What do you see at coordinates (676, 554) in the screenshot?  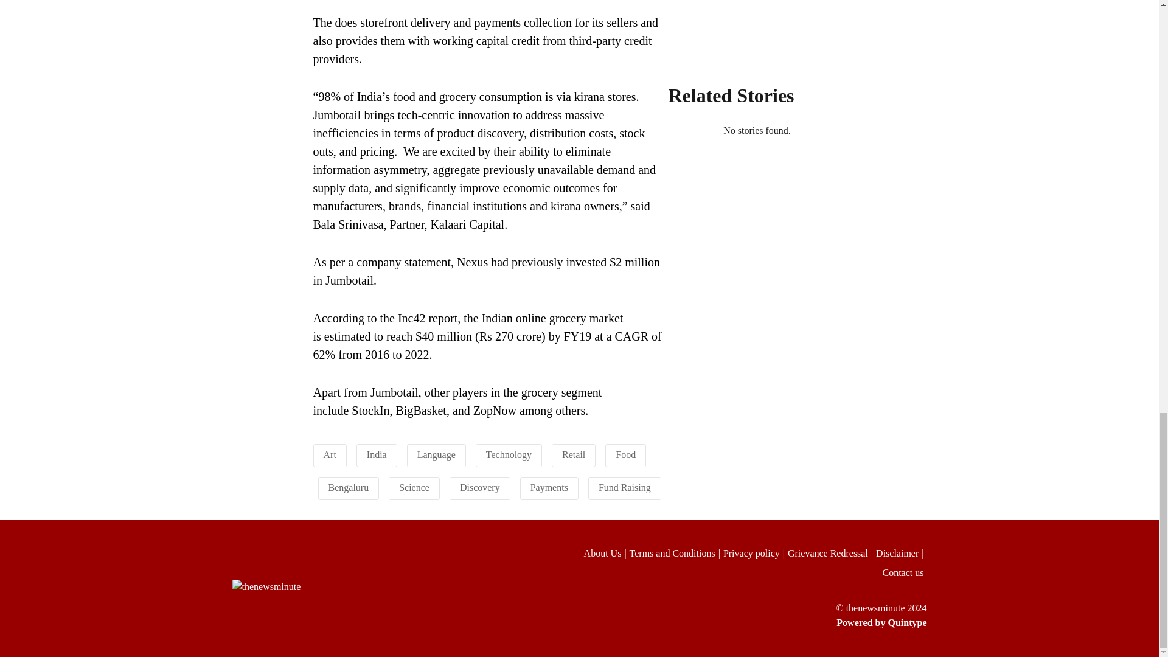 I see `Terms and Conditions` at bounding box center [676, 554].